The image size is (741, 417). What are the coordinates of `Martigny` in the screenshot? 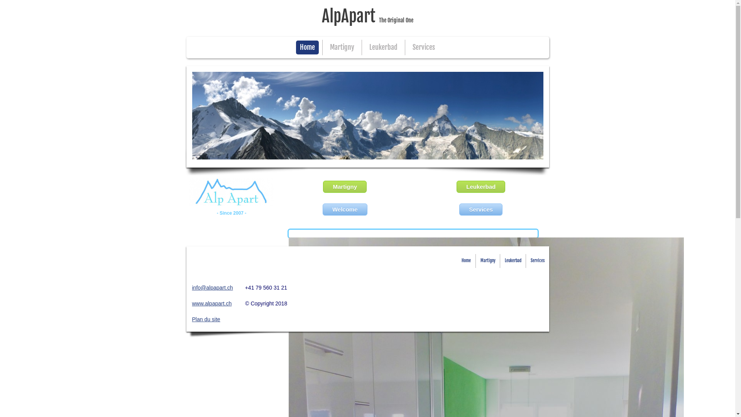 It's located at (342, 47).